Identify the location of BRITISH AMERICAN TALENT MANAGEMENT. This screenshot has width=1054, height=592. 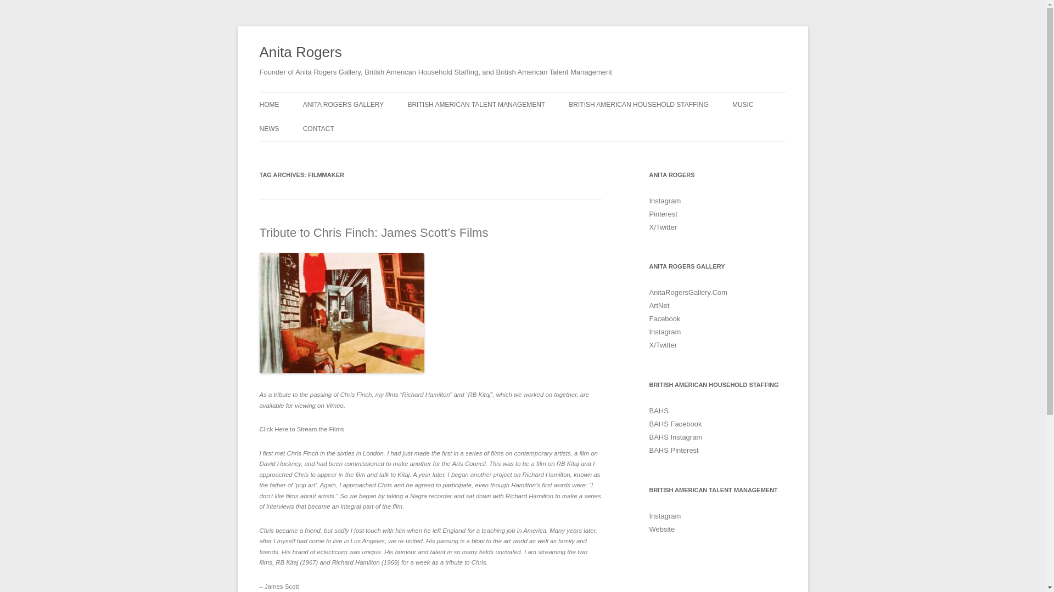
(475, 104).